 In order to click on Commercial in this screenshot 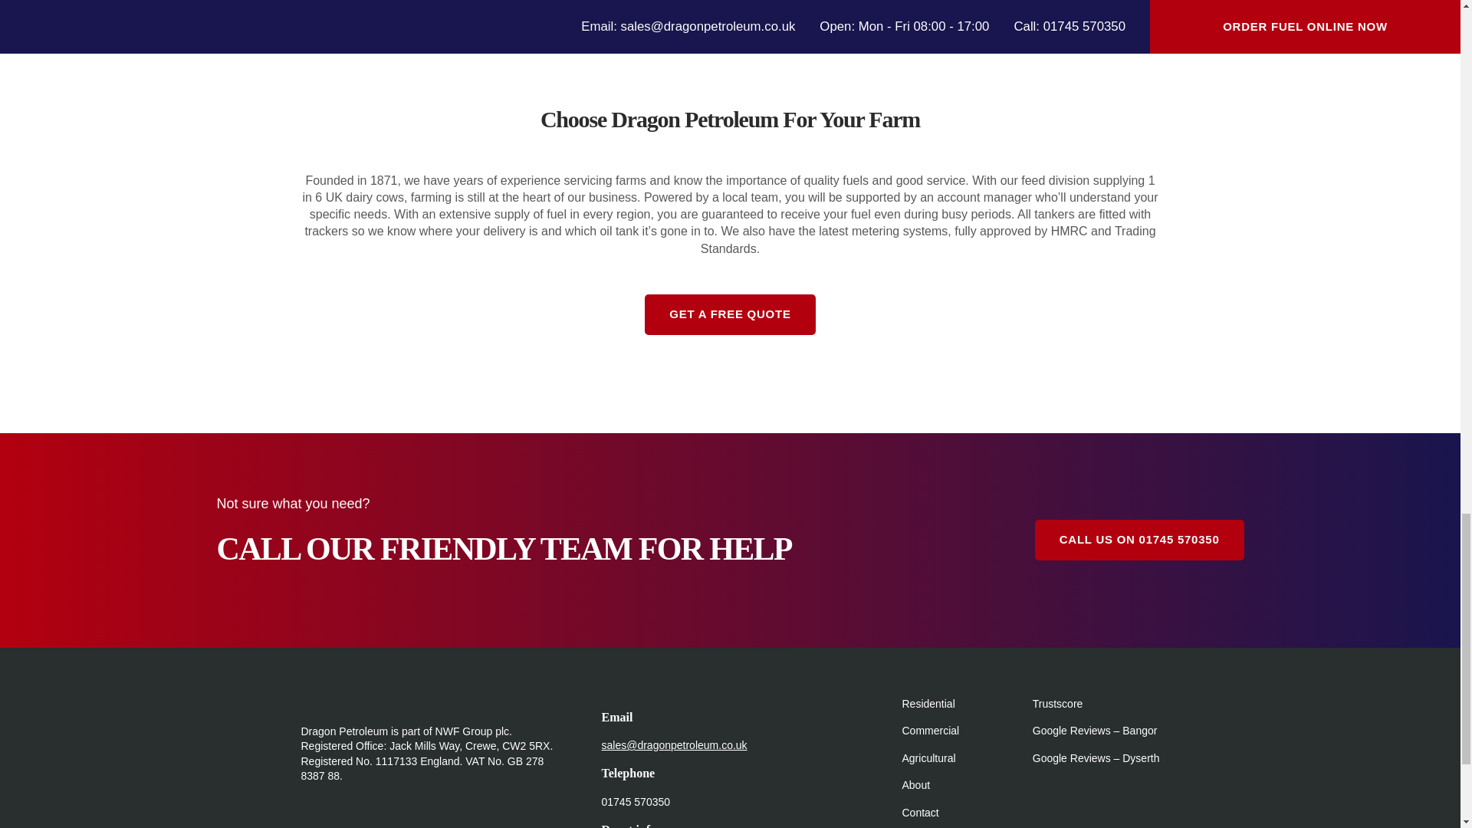, I will do `click(930, 731)`.